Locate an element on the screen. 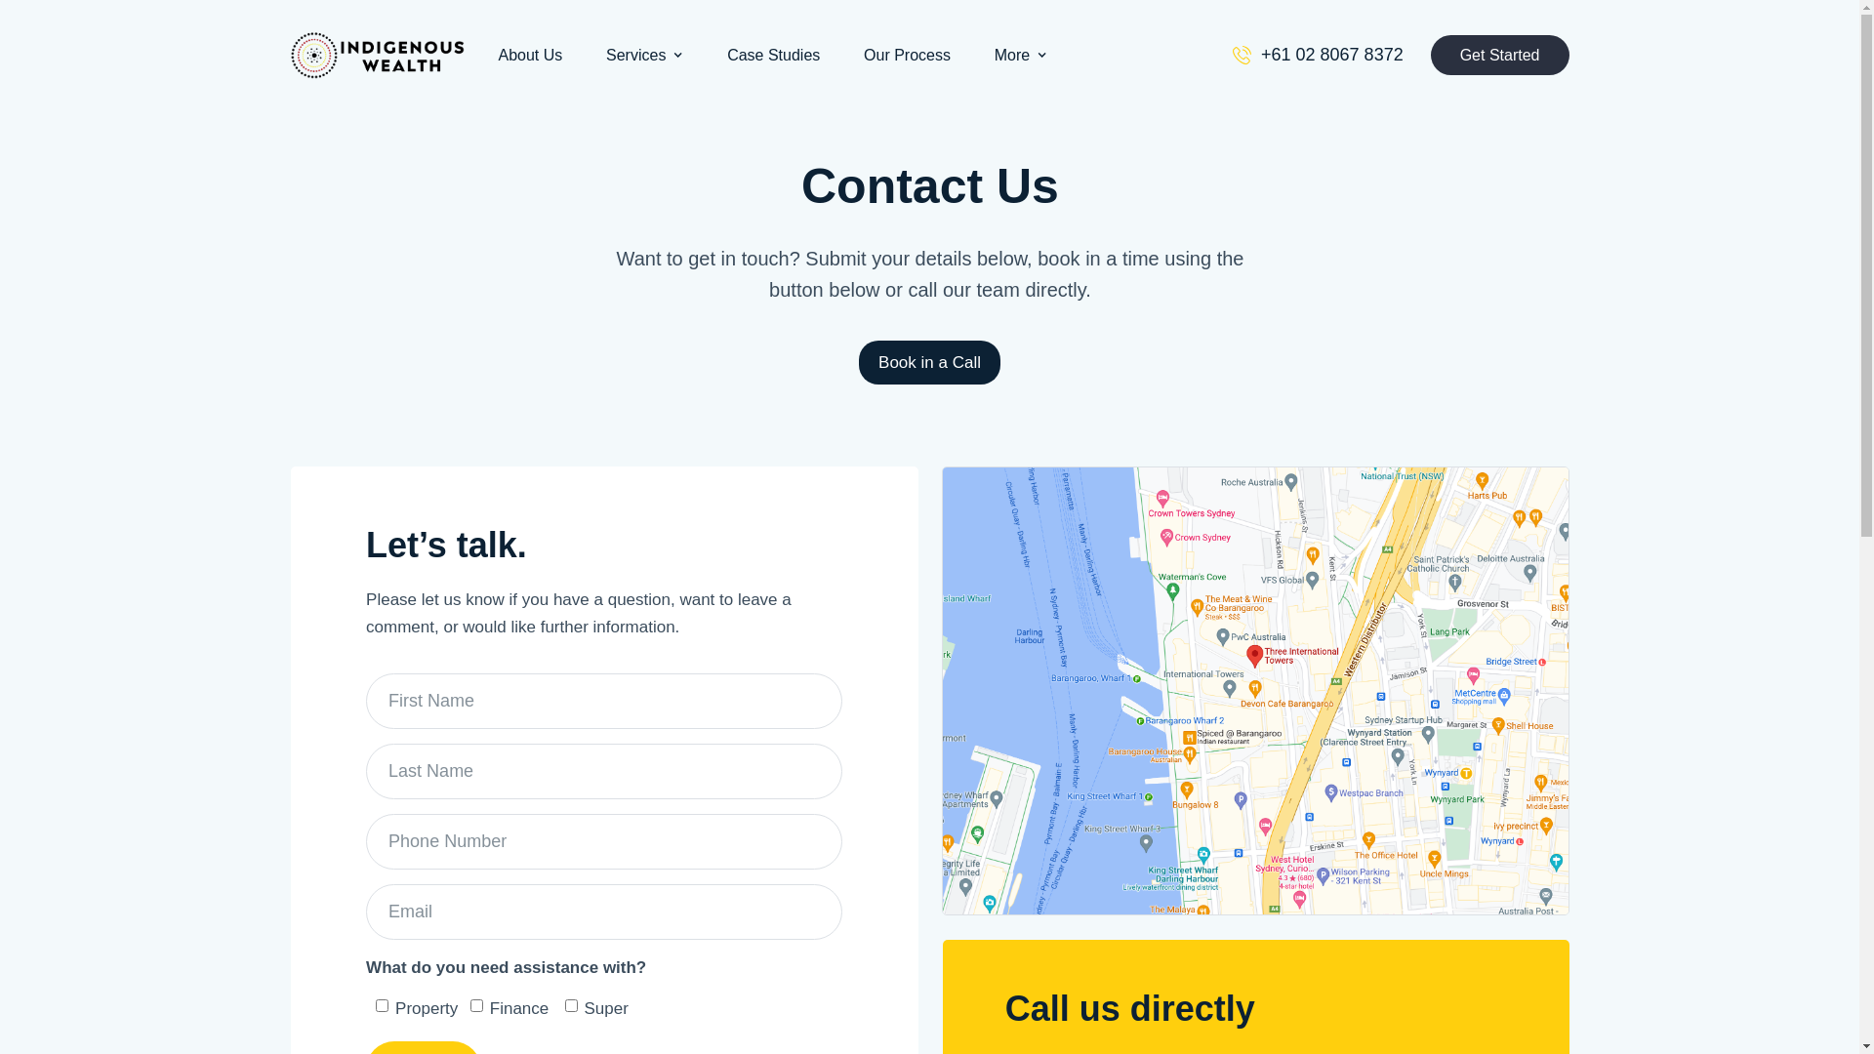 The image size is (1874, 1054). About Us is located at coordinates (529, 55).